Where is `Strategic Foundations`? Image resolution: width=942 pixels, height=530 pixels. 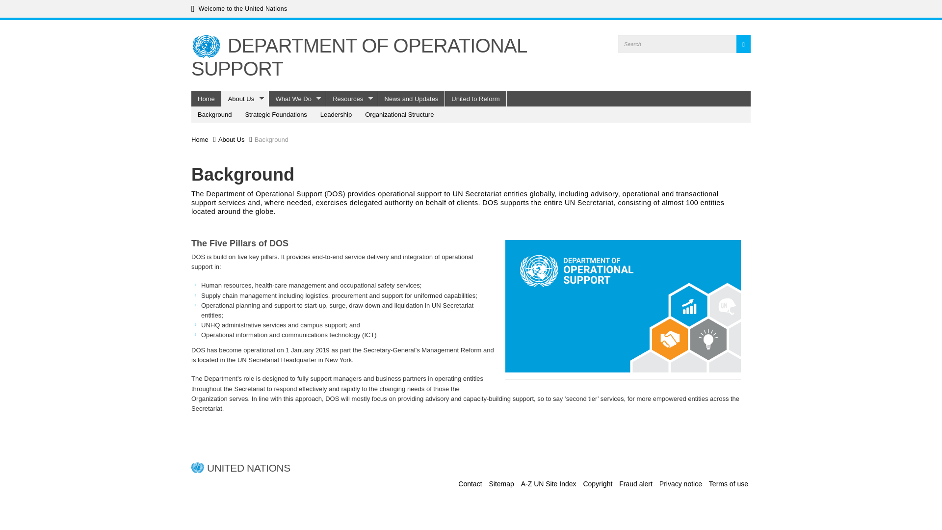 Strategic Foundations is located at coordinates (276, 114).